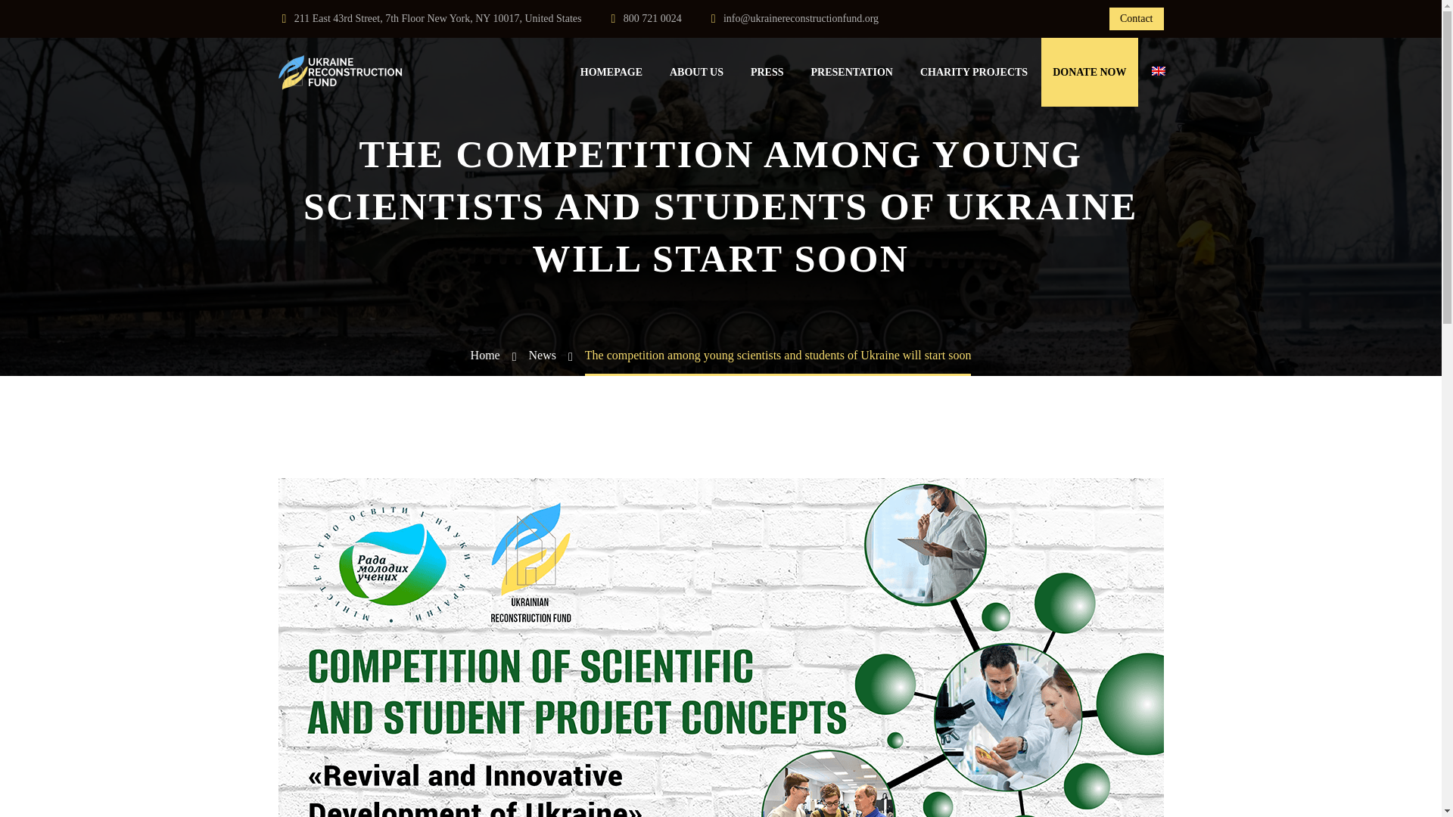 Image resolution: width=1453 pixels, height=817 pixels. I want to click on Contact, so click(1137, 18).